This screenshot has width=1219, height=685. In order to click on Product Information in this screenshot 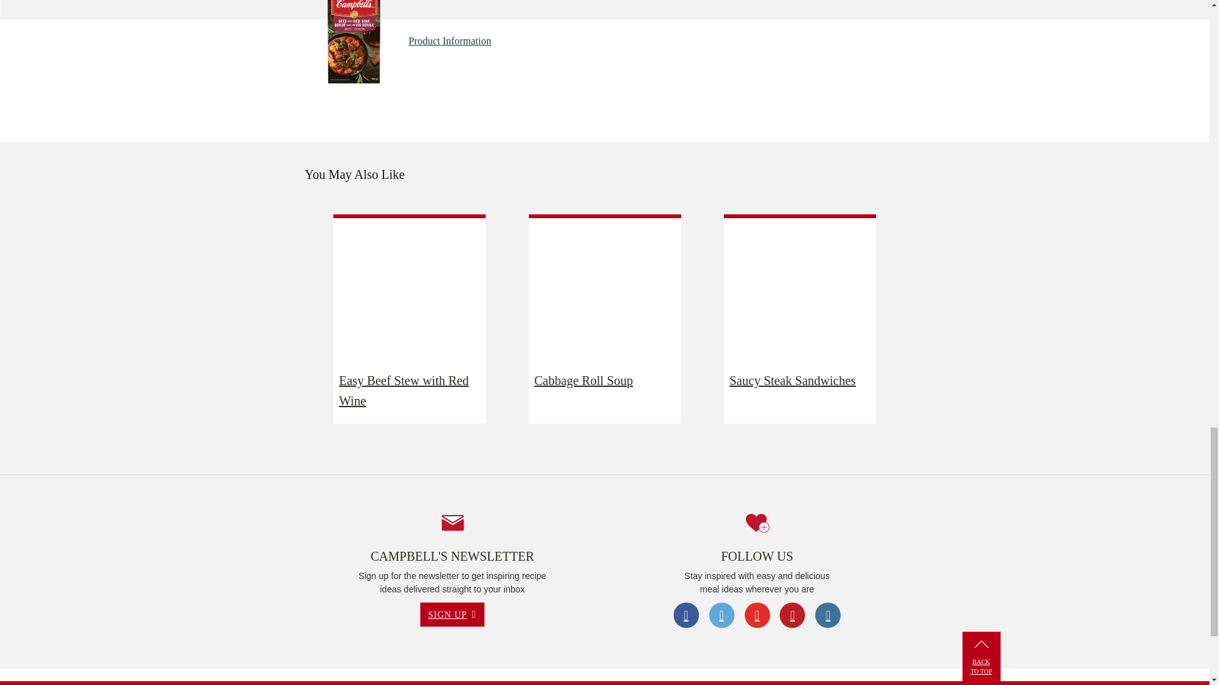, I will do `click(450, 41)`.